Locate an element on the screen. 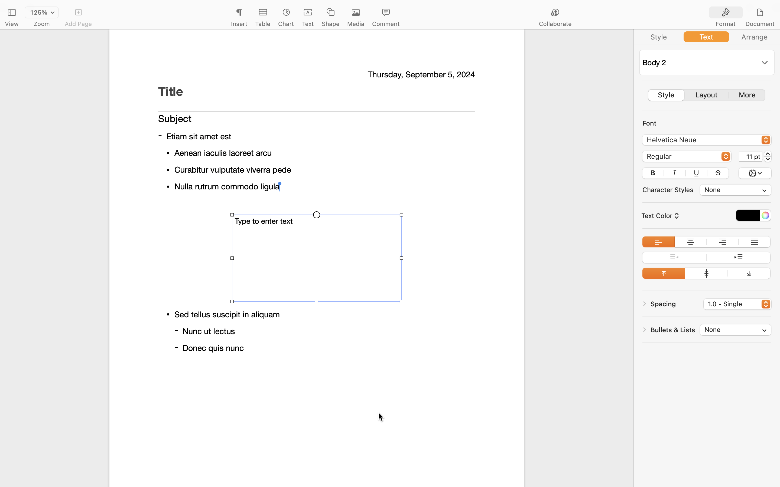  Media is located at coordinates (356, 24).